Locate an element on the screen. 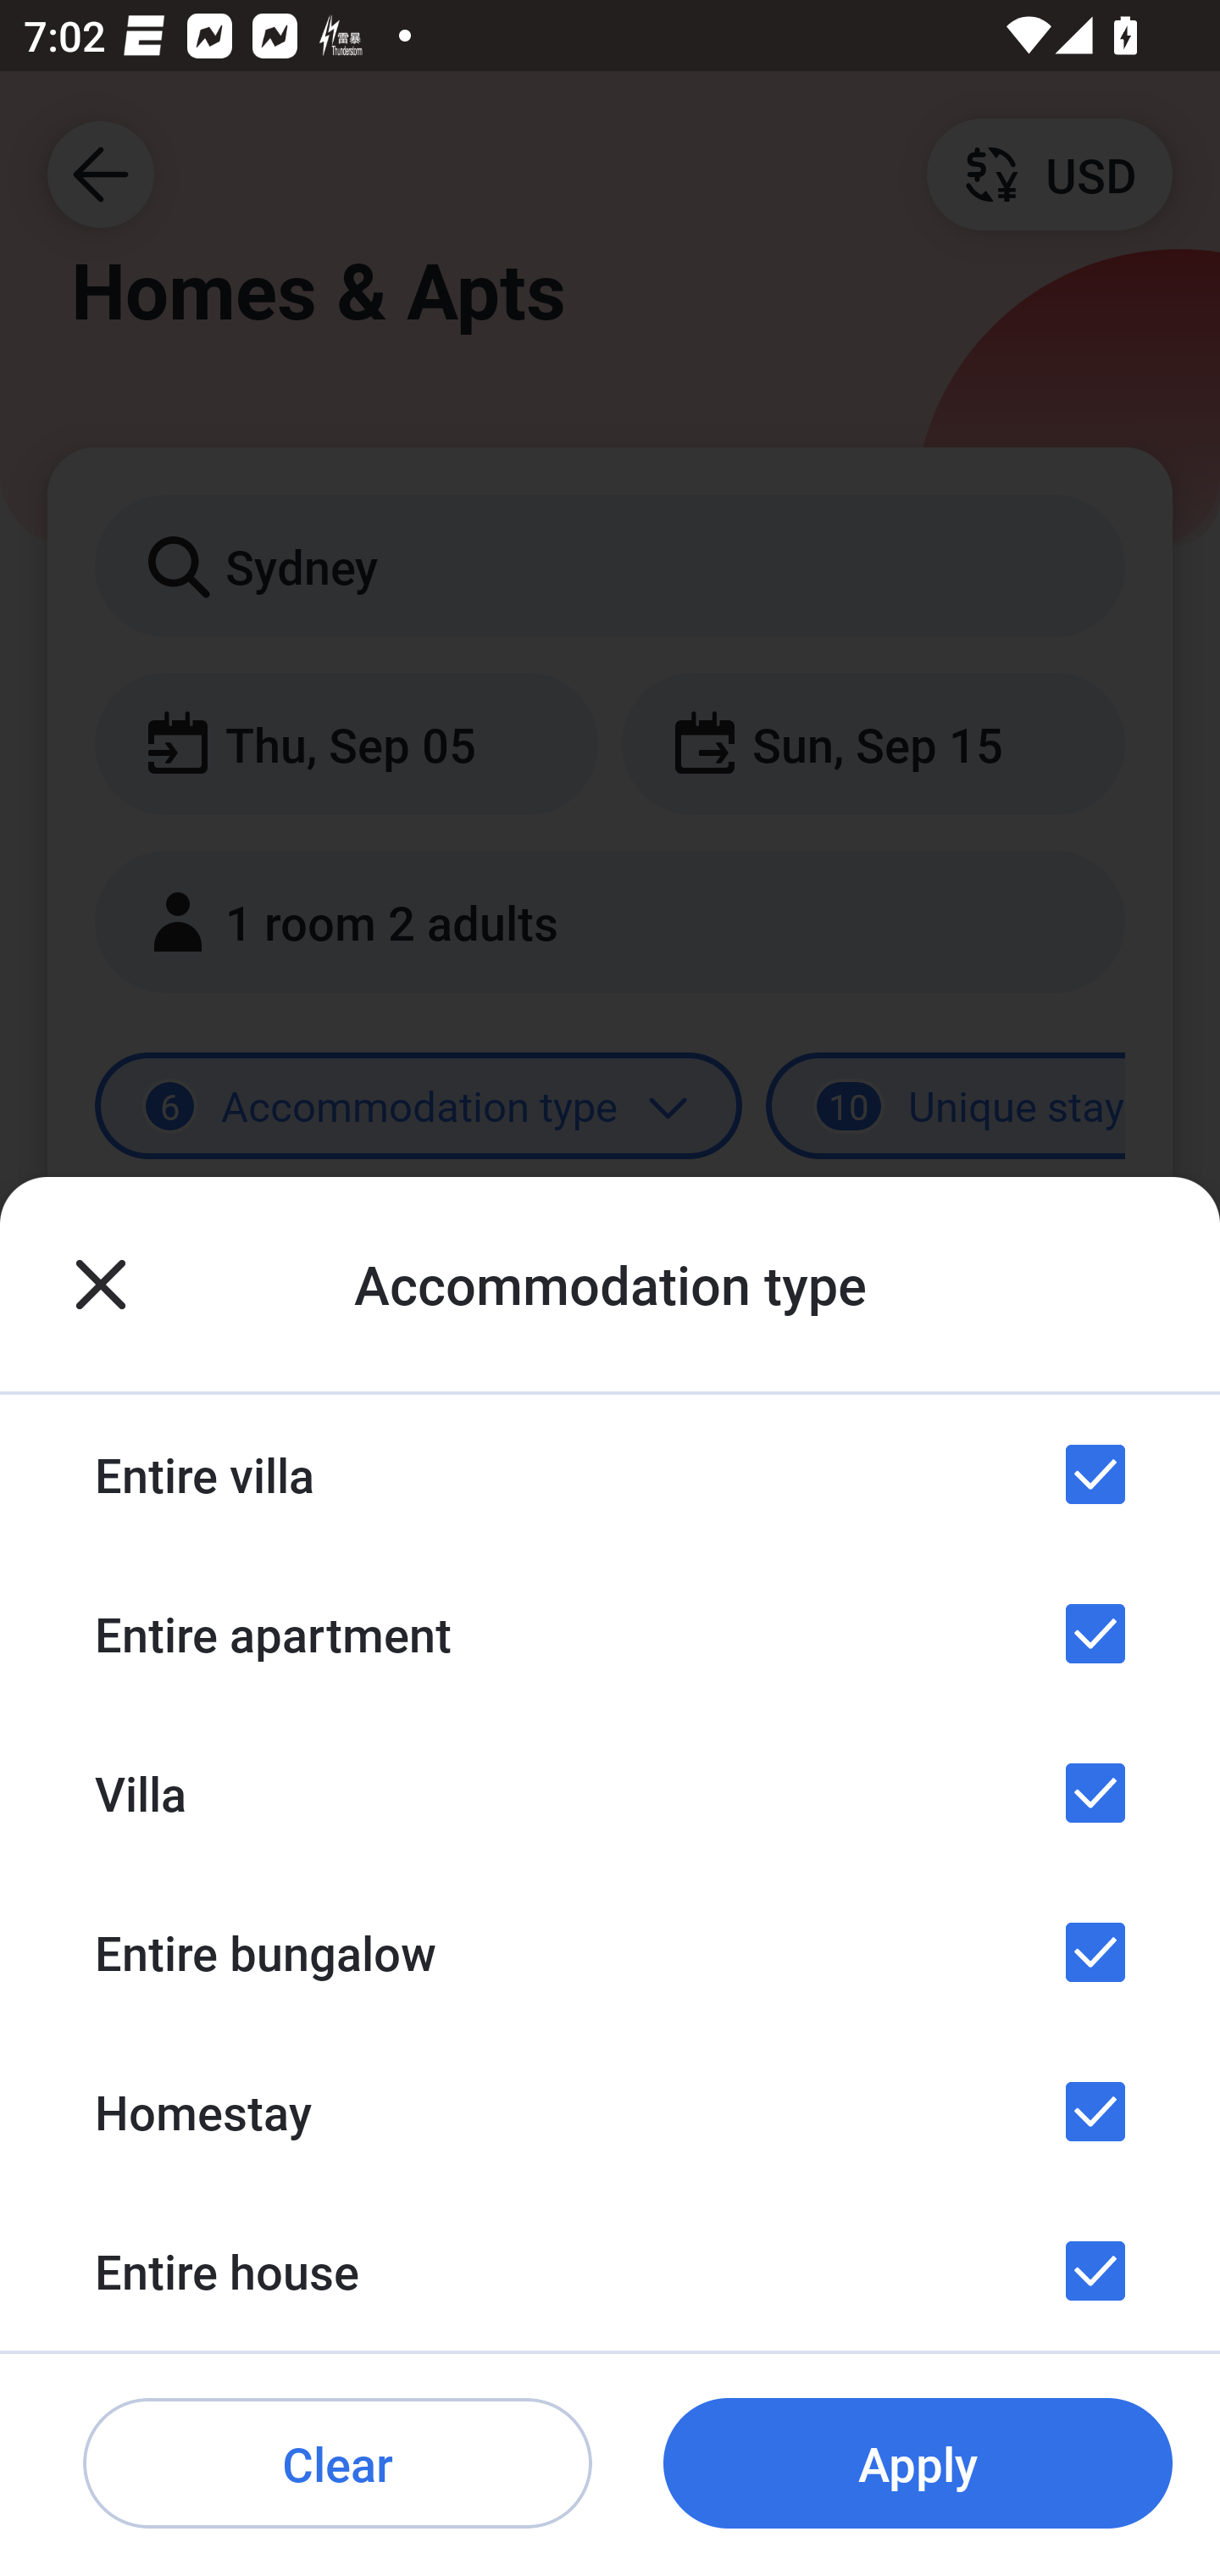 This screenshot has width=1220, height=2576. Entire apartment is located at coordinates (610, 1634).